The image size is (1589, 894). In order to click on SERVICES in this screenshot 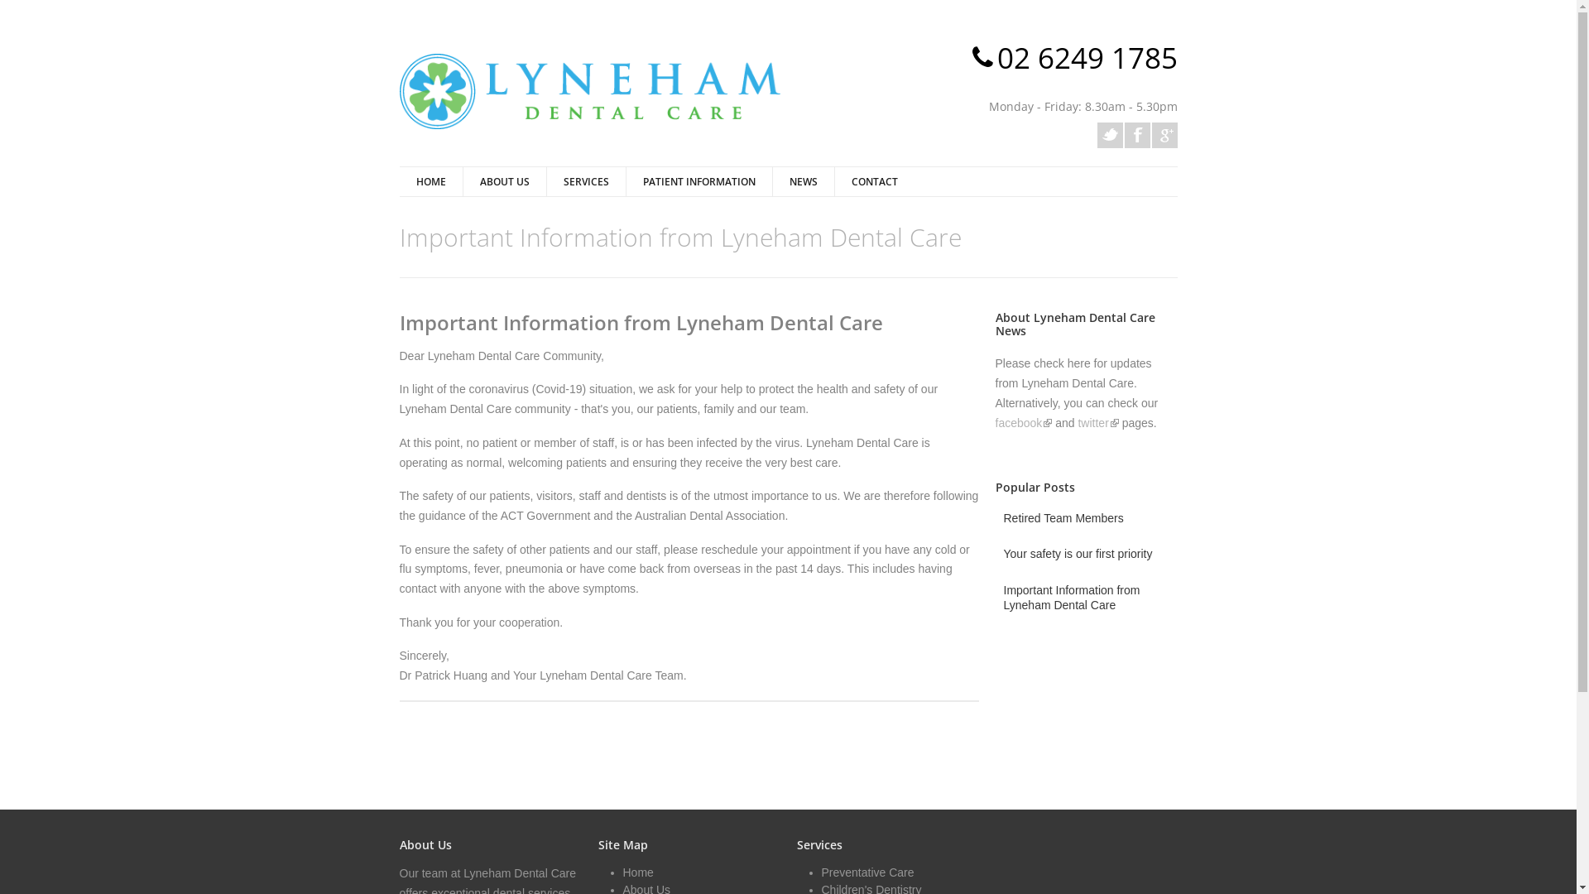, I will do `click(586, 182)`.